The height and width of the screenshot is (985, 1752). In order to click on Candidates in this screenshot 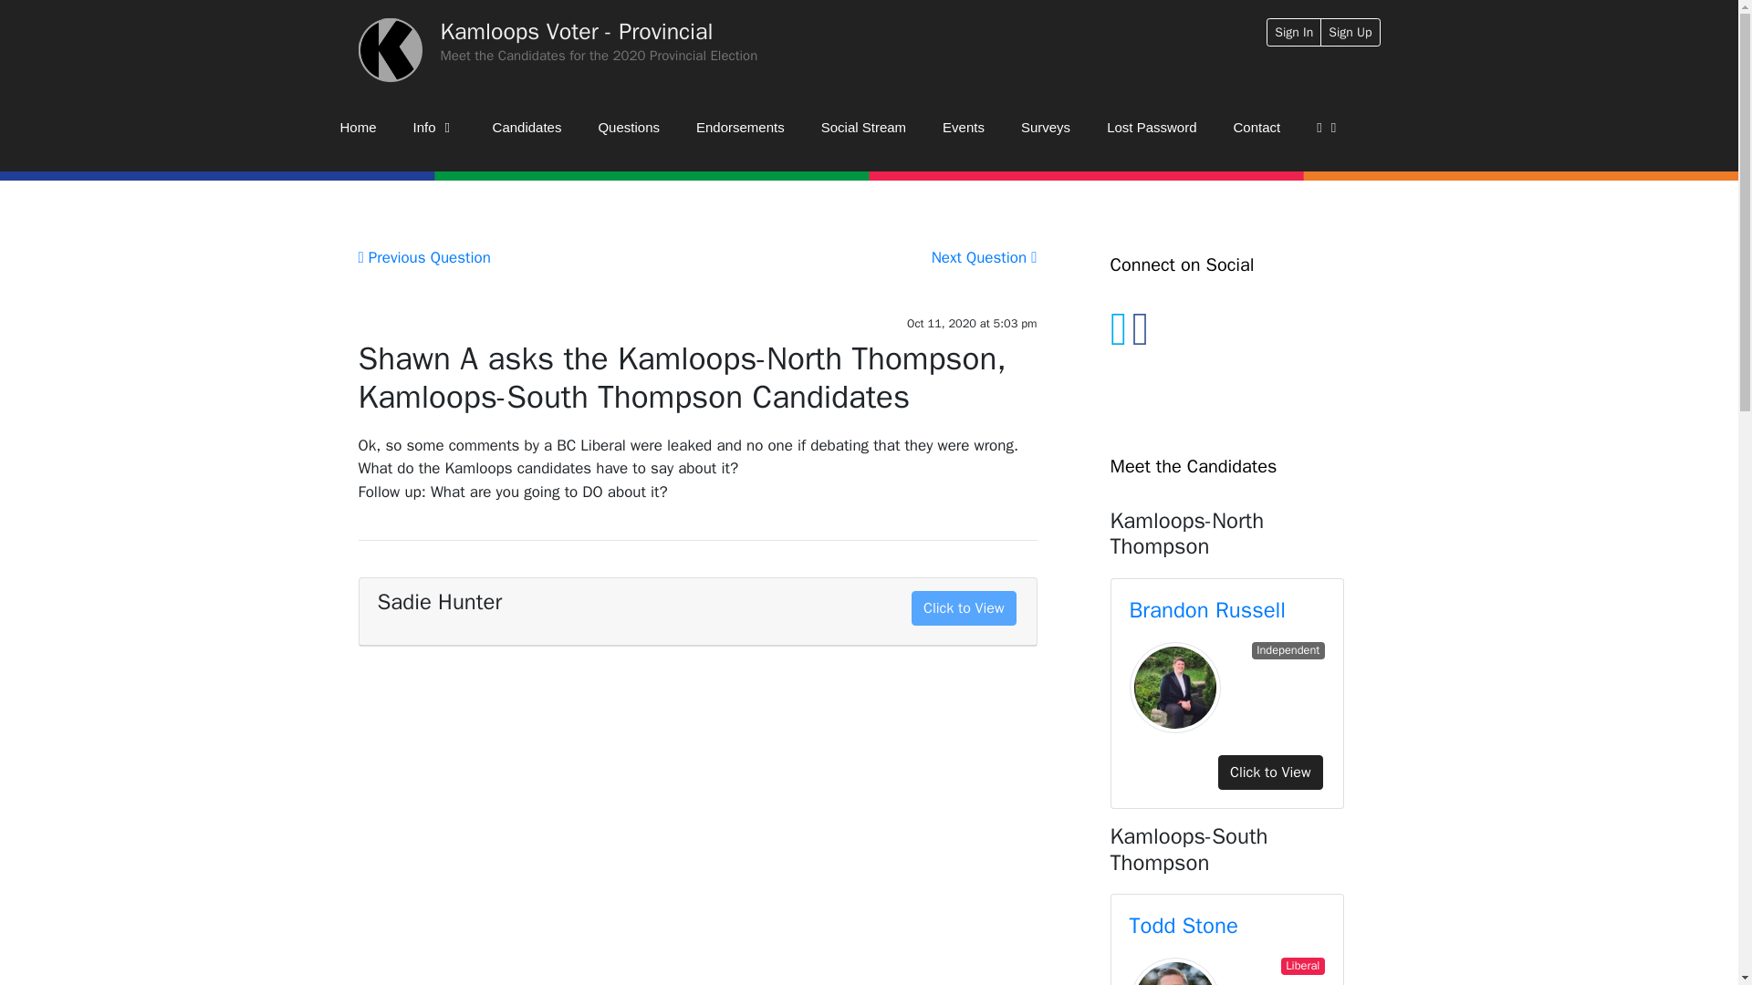, I will do `click(527, 128)`.